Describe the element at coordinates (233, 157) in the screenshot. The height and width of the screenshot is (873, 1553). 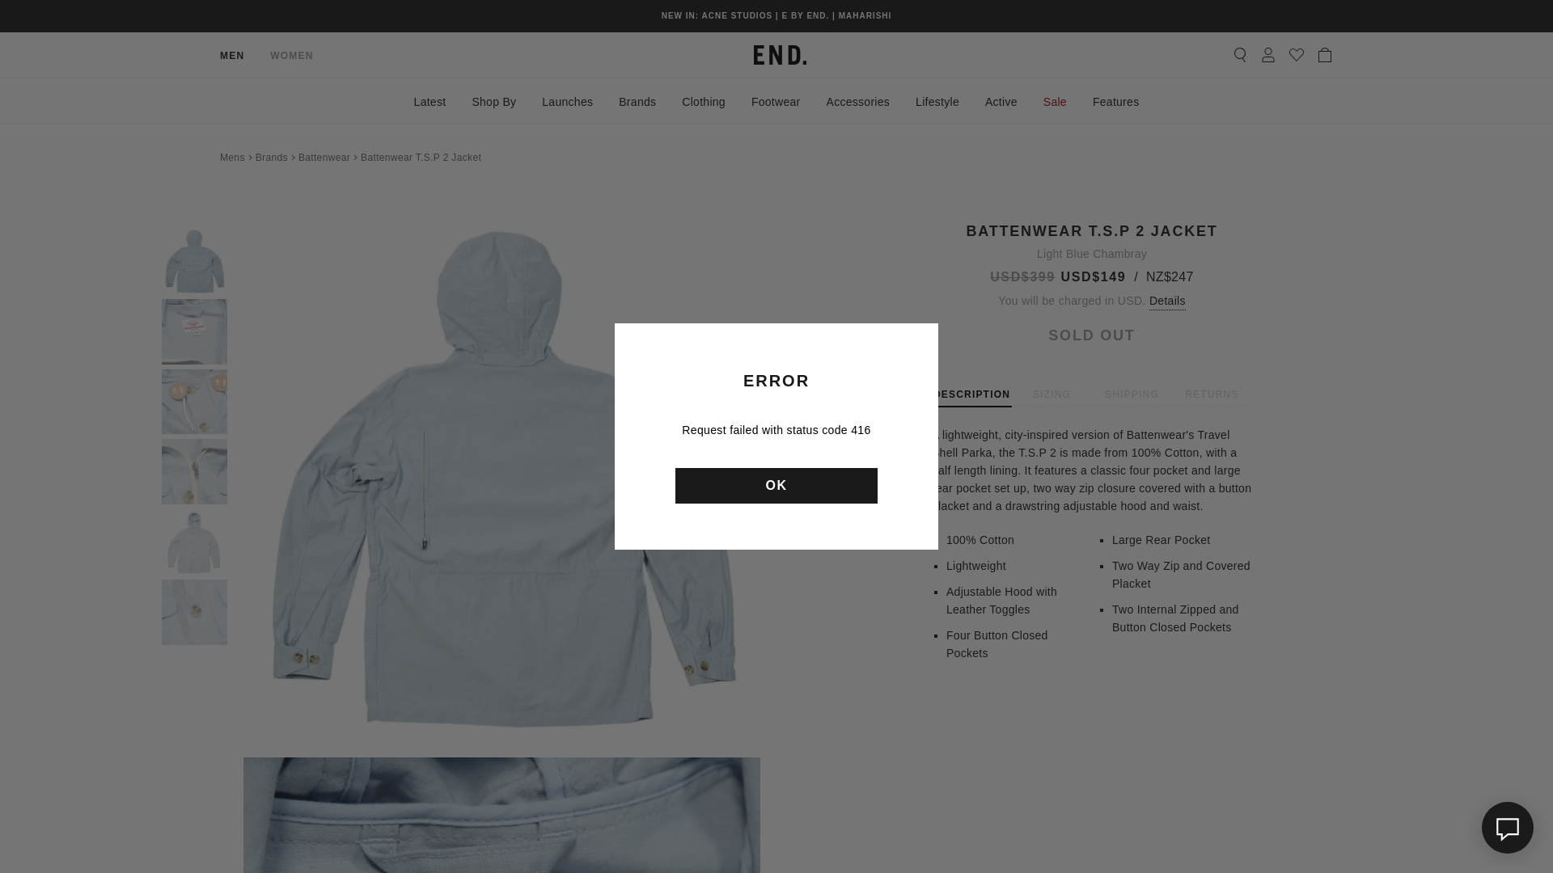
I see `Mens` at that location.